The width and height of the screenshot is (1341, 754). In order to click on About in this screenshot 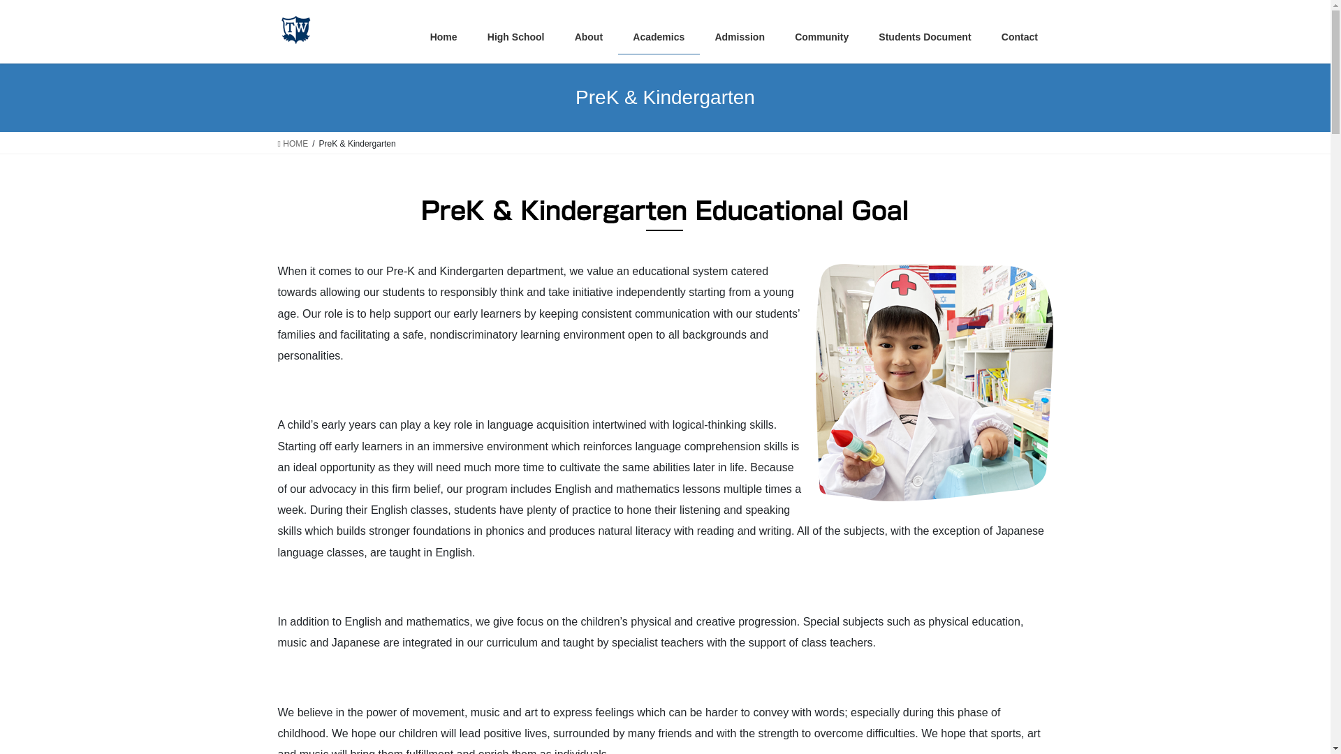, I will do `click(588, 38)`.